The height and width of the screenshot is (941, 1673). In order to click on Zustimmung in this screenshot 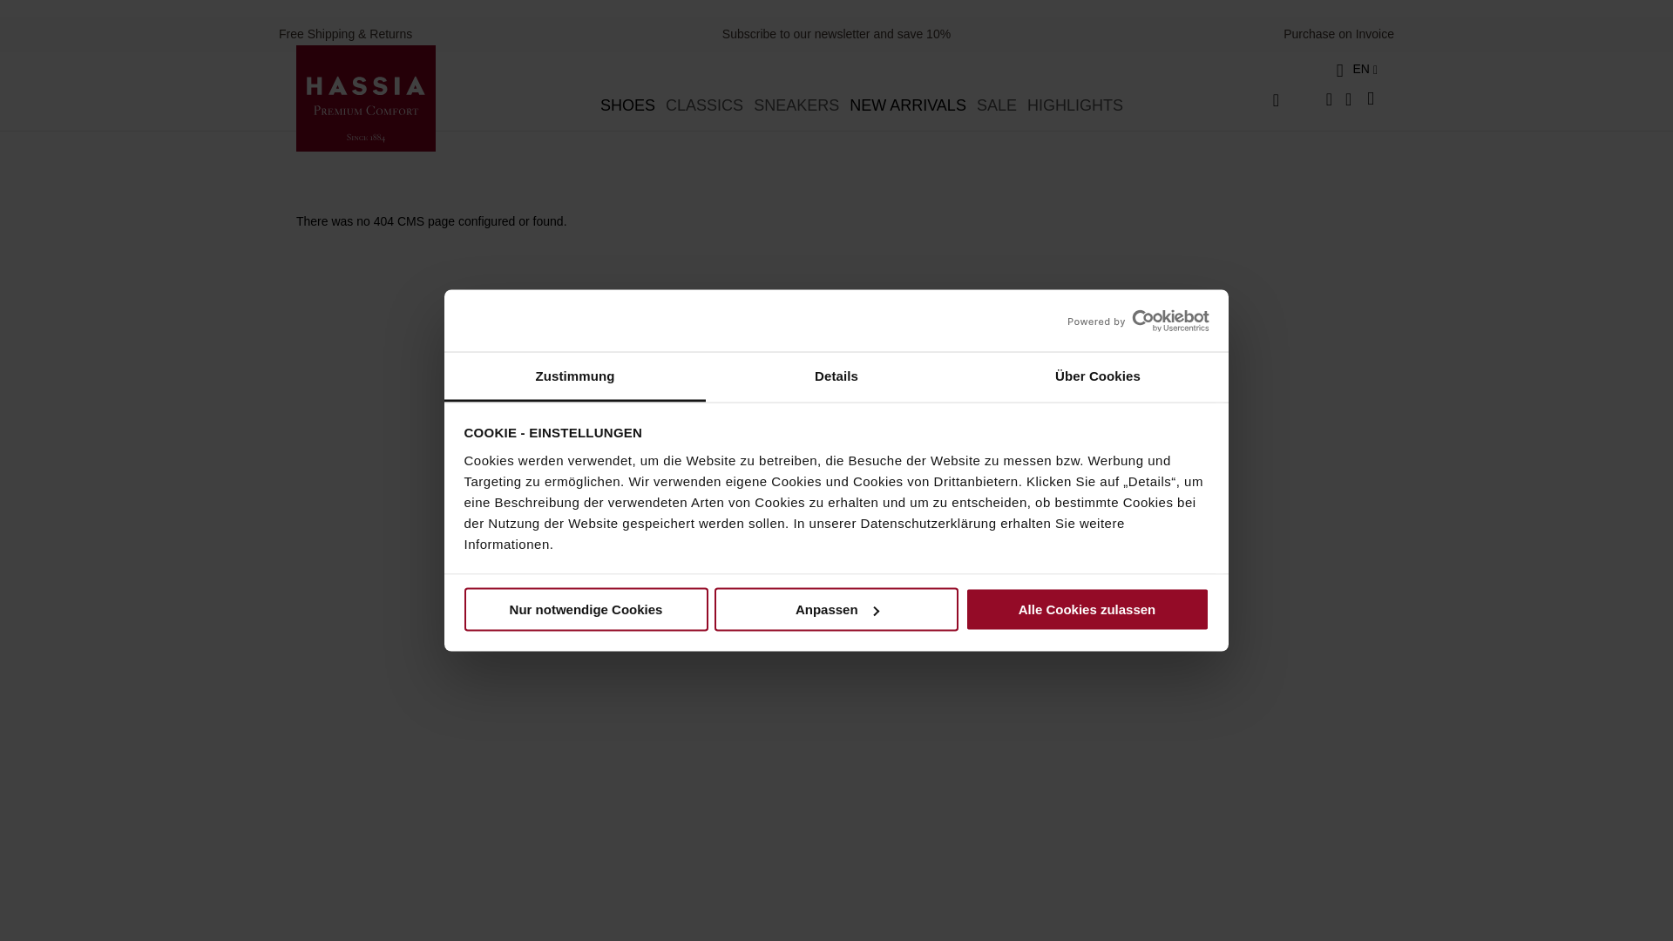, I will do `click(575, 376)`.